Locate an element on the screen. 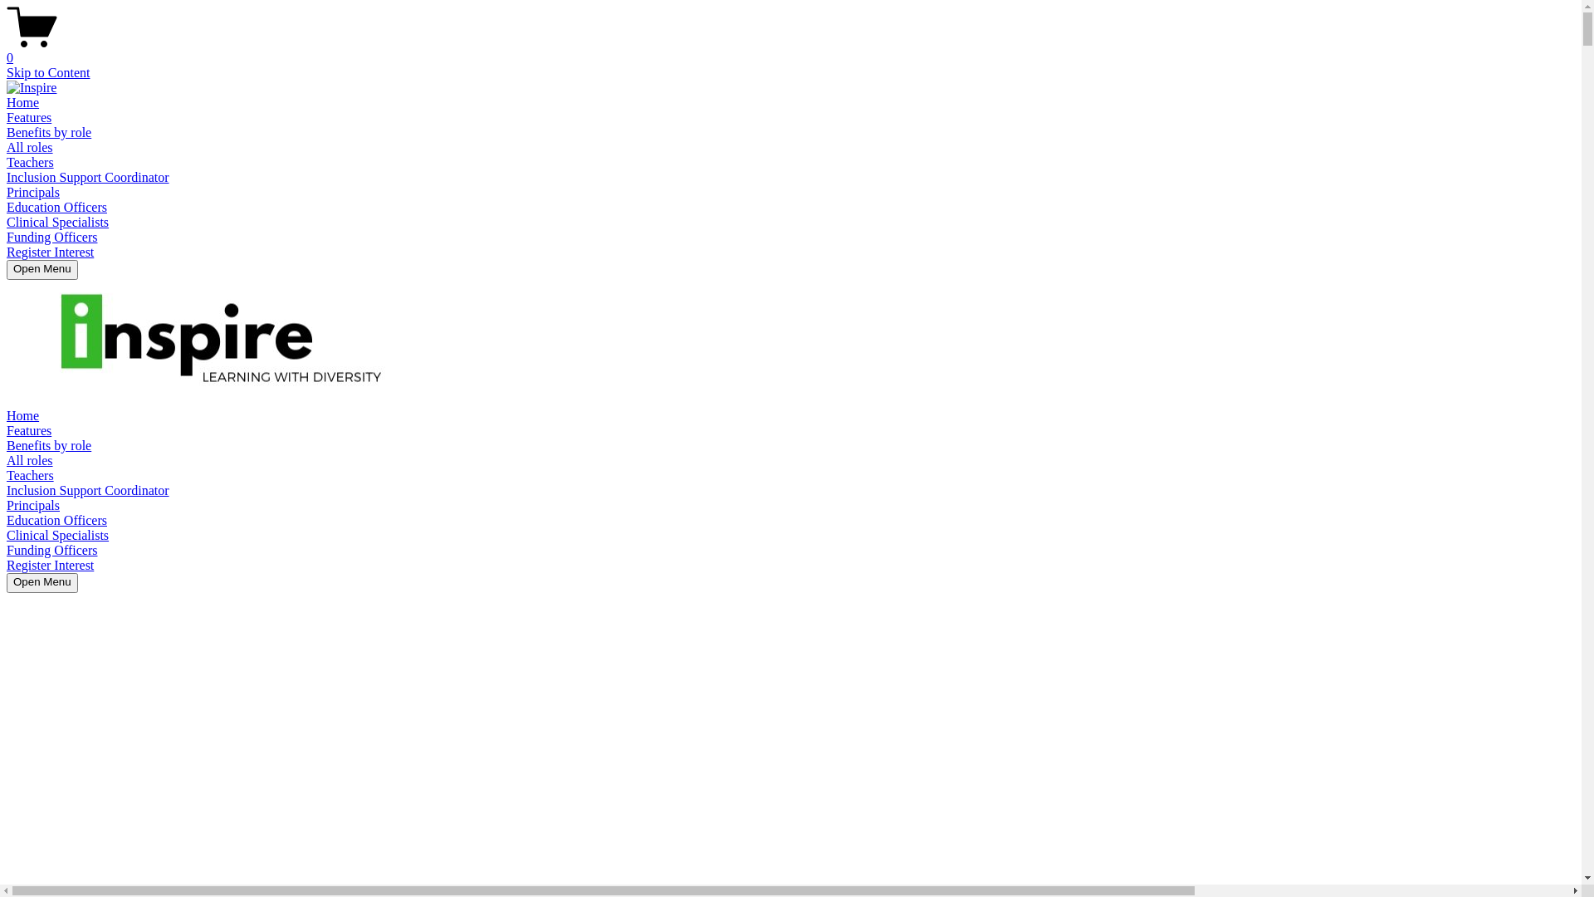 The width and height of the screenshot is (1594, 897). Home is located at coordinates (23, 103).